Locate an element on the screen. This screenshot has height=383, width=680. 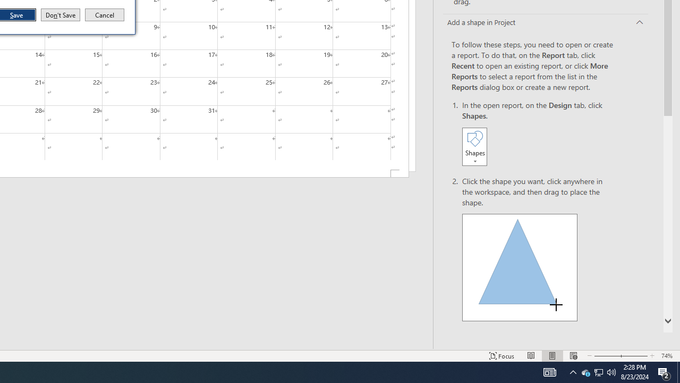
Focus  is located at coordinates (501, 355).